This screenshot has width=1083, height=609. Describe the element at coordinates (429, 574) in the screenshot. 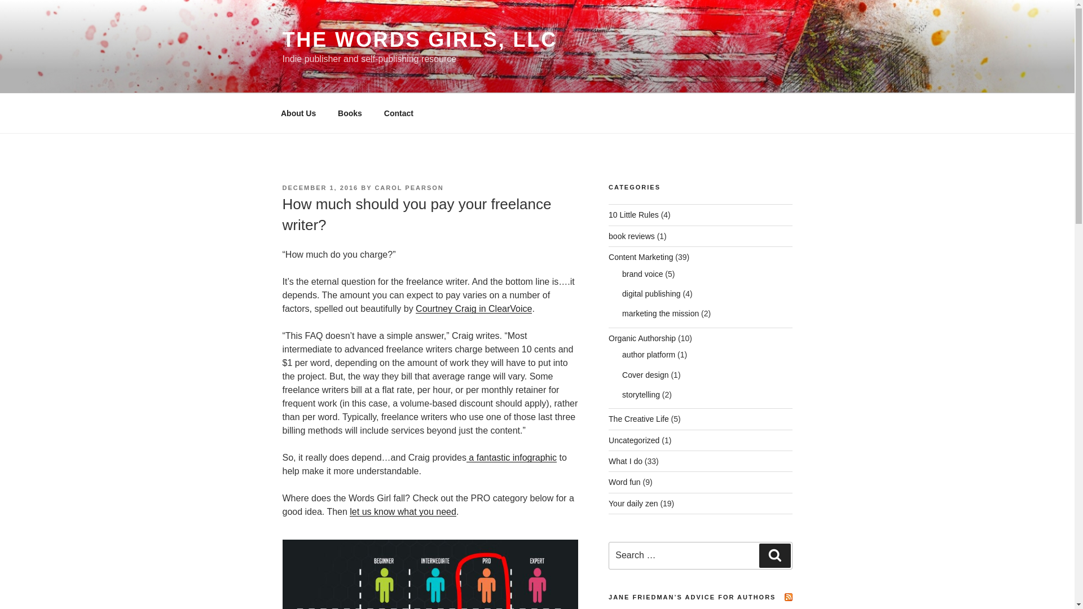

I see `How much should you expect to pay your freelance writer?` at that location.